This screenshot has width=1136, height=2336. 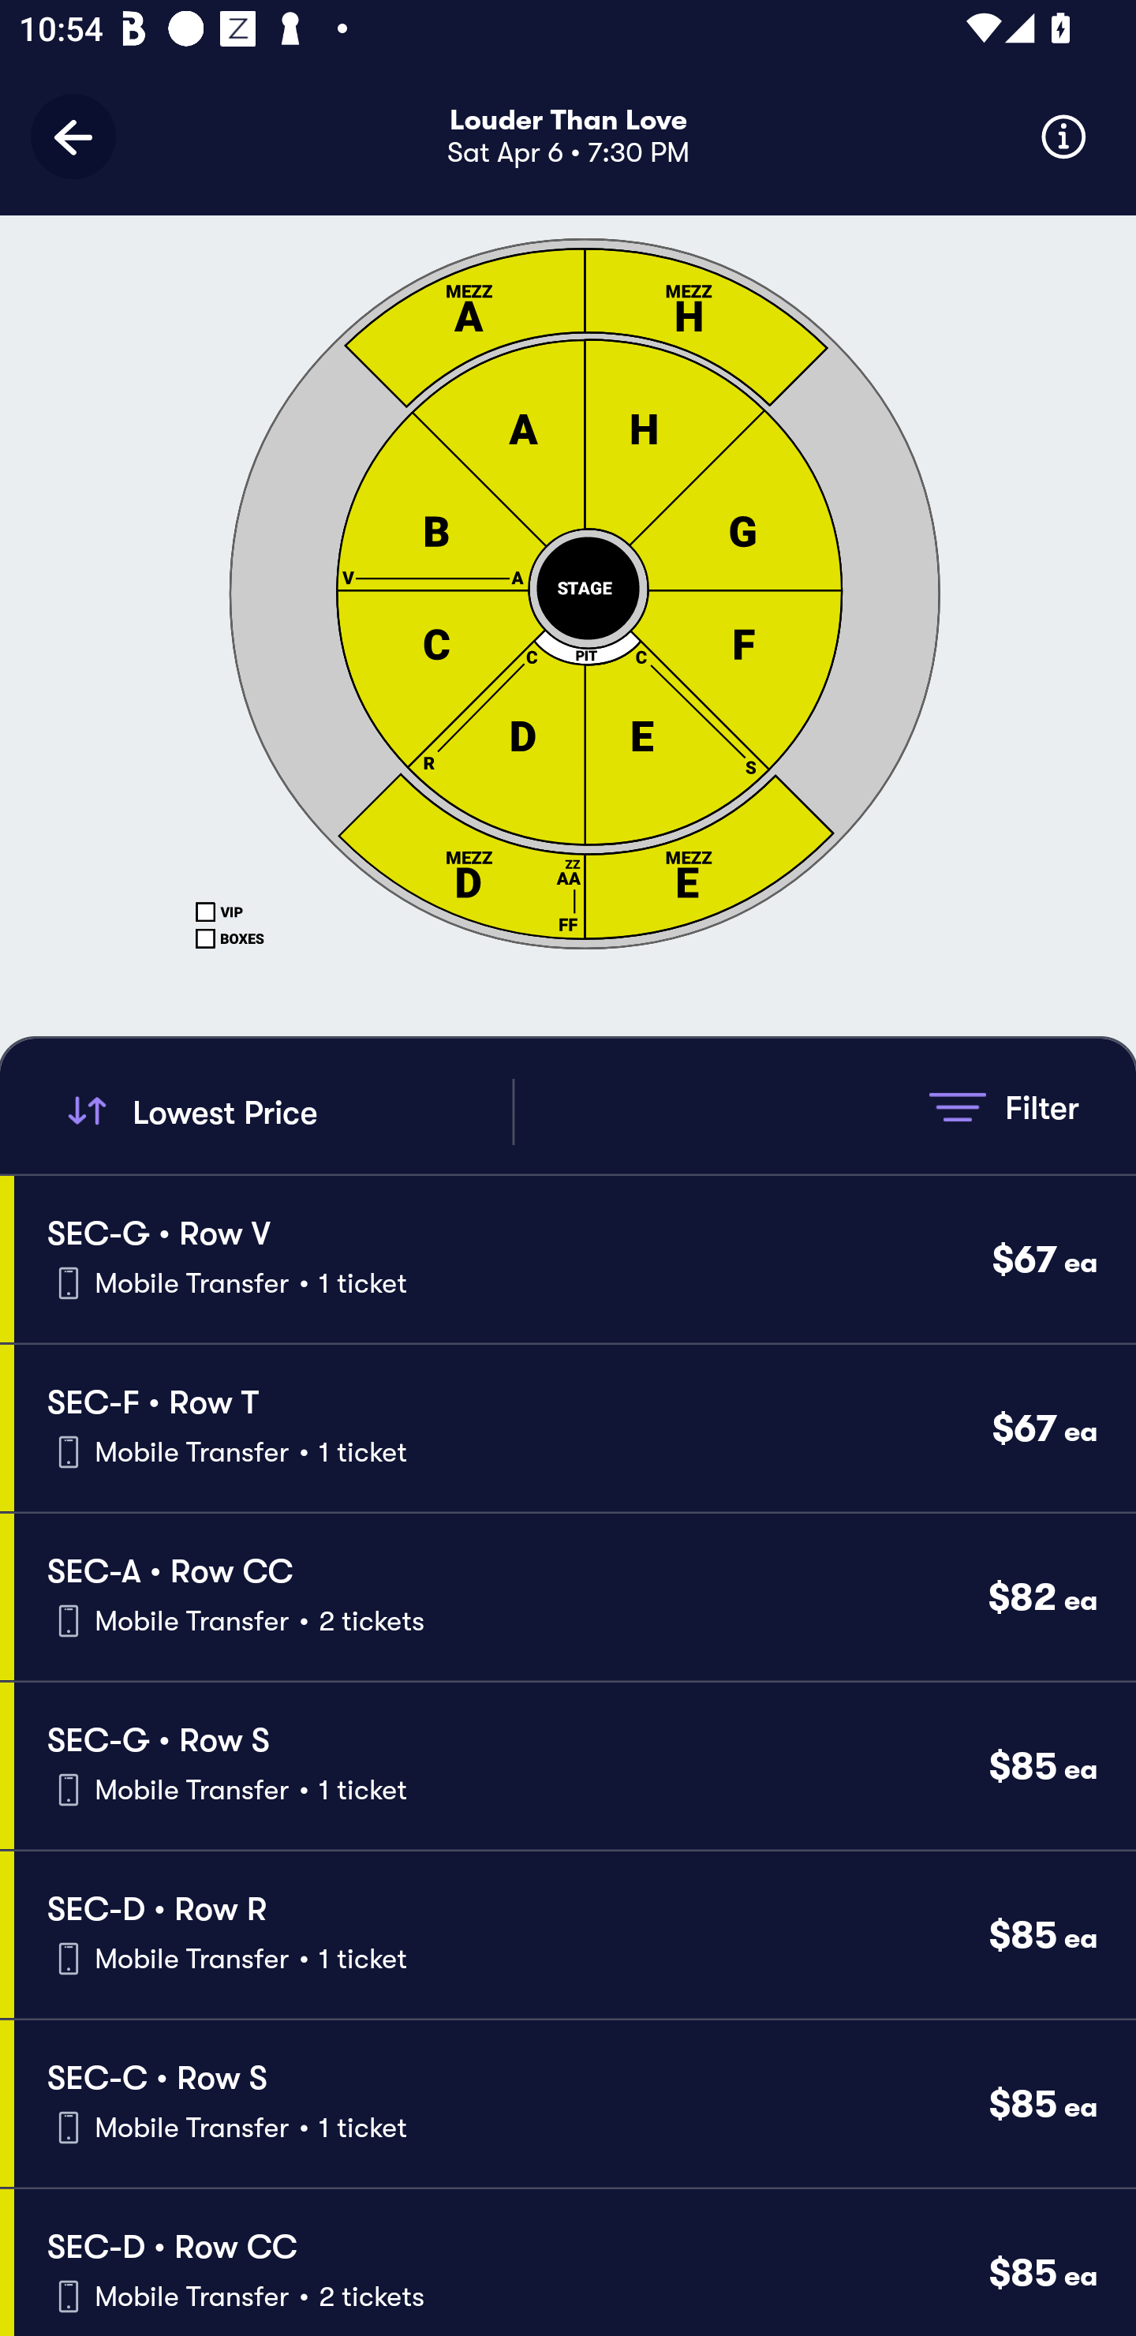 I want to click on SEC-G • Row V Mobile Transfer • 1 ticket $67 ea, so click(x=574, y=1258).